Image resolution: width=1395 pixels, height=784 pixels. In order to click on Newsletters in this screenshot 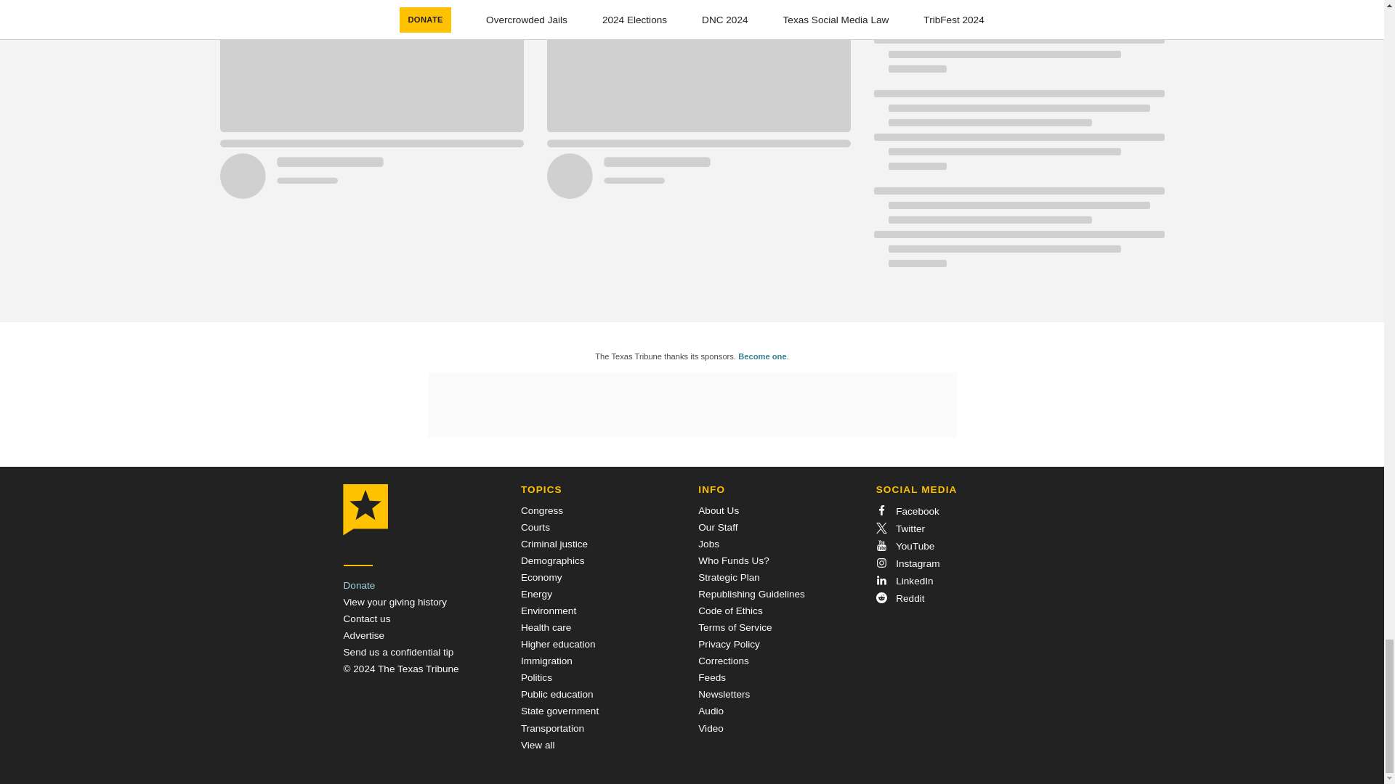, I will do `click(724, 694)`.